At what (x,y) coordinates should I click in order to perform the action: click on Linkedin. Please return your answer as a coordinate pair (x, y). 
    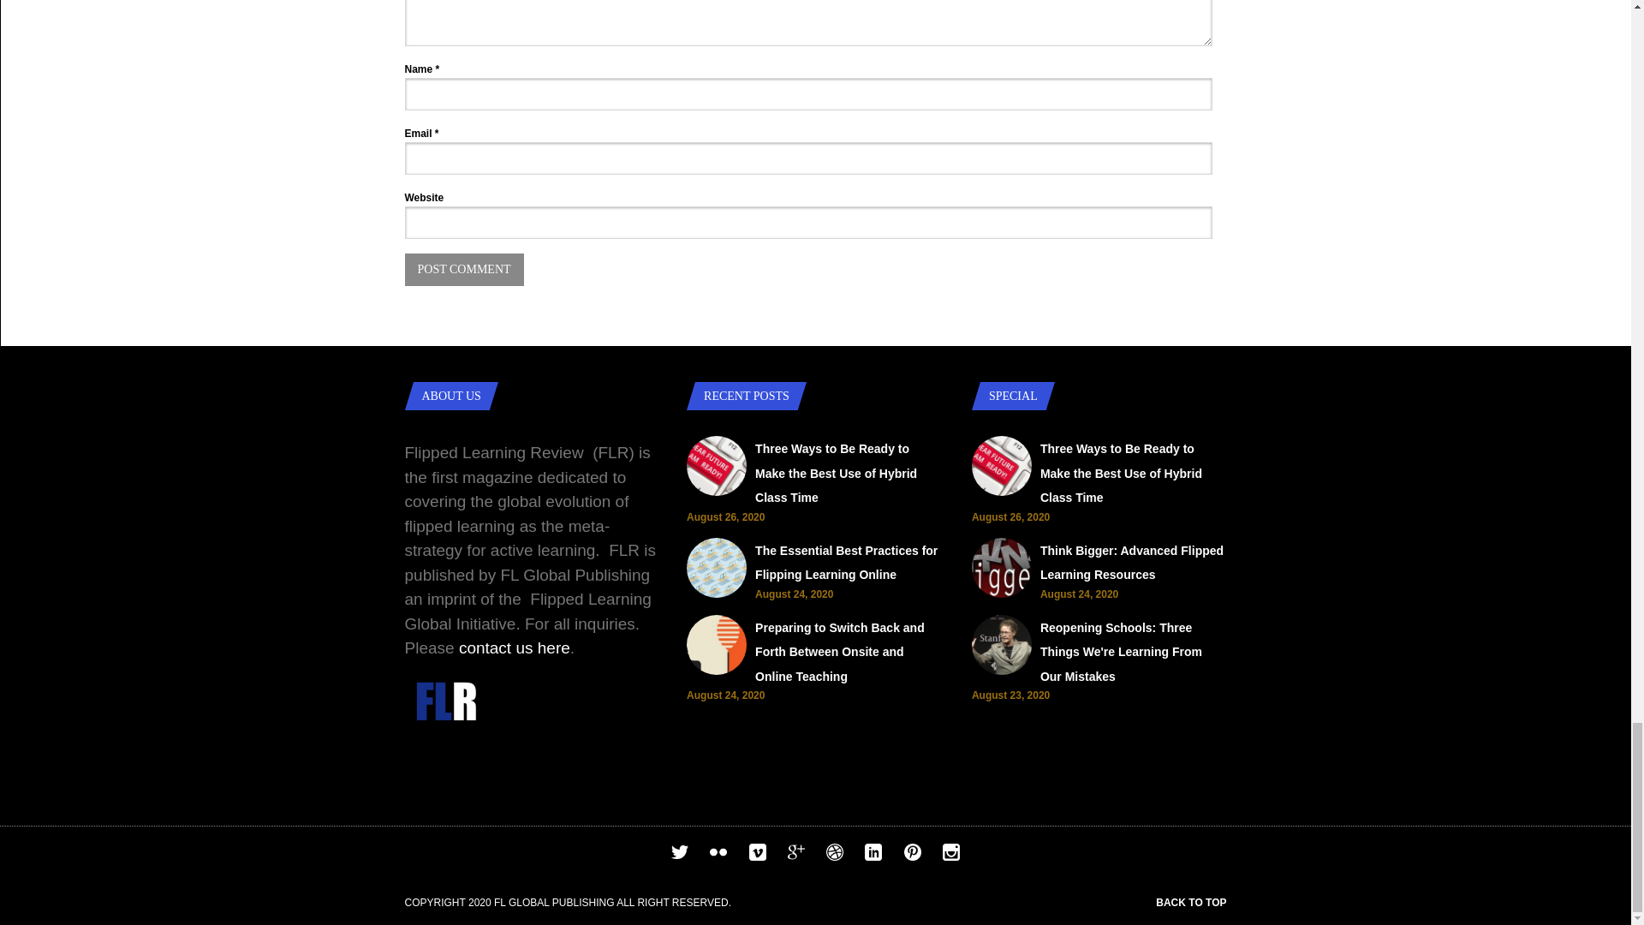
    Looking at the image, I should click on (873, 855).